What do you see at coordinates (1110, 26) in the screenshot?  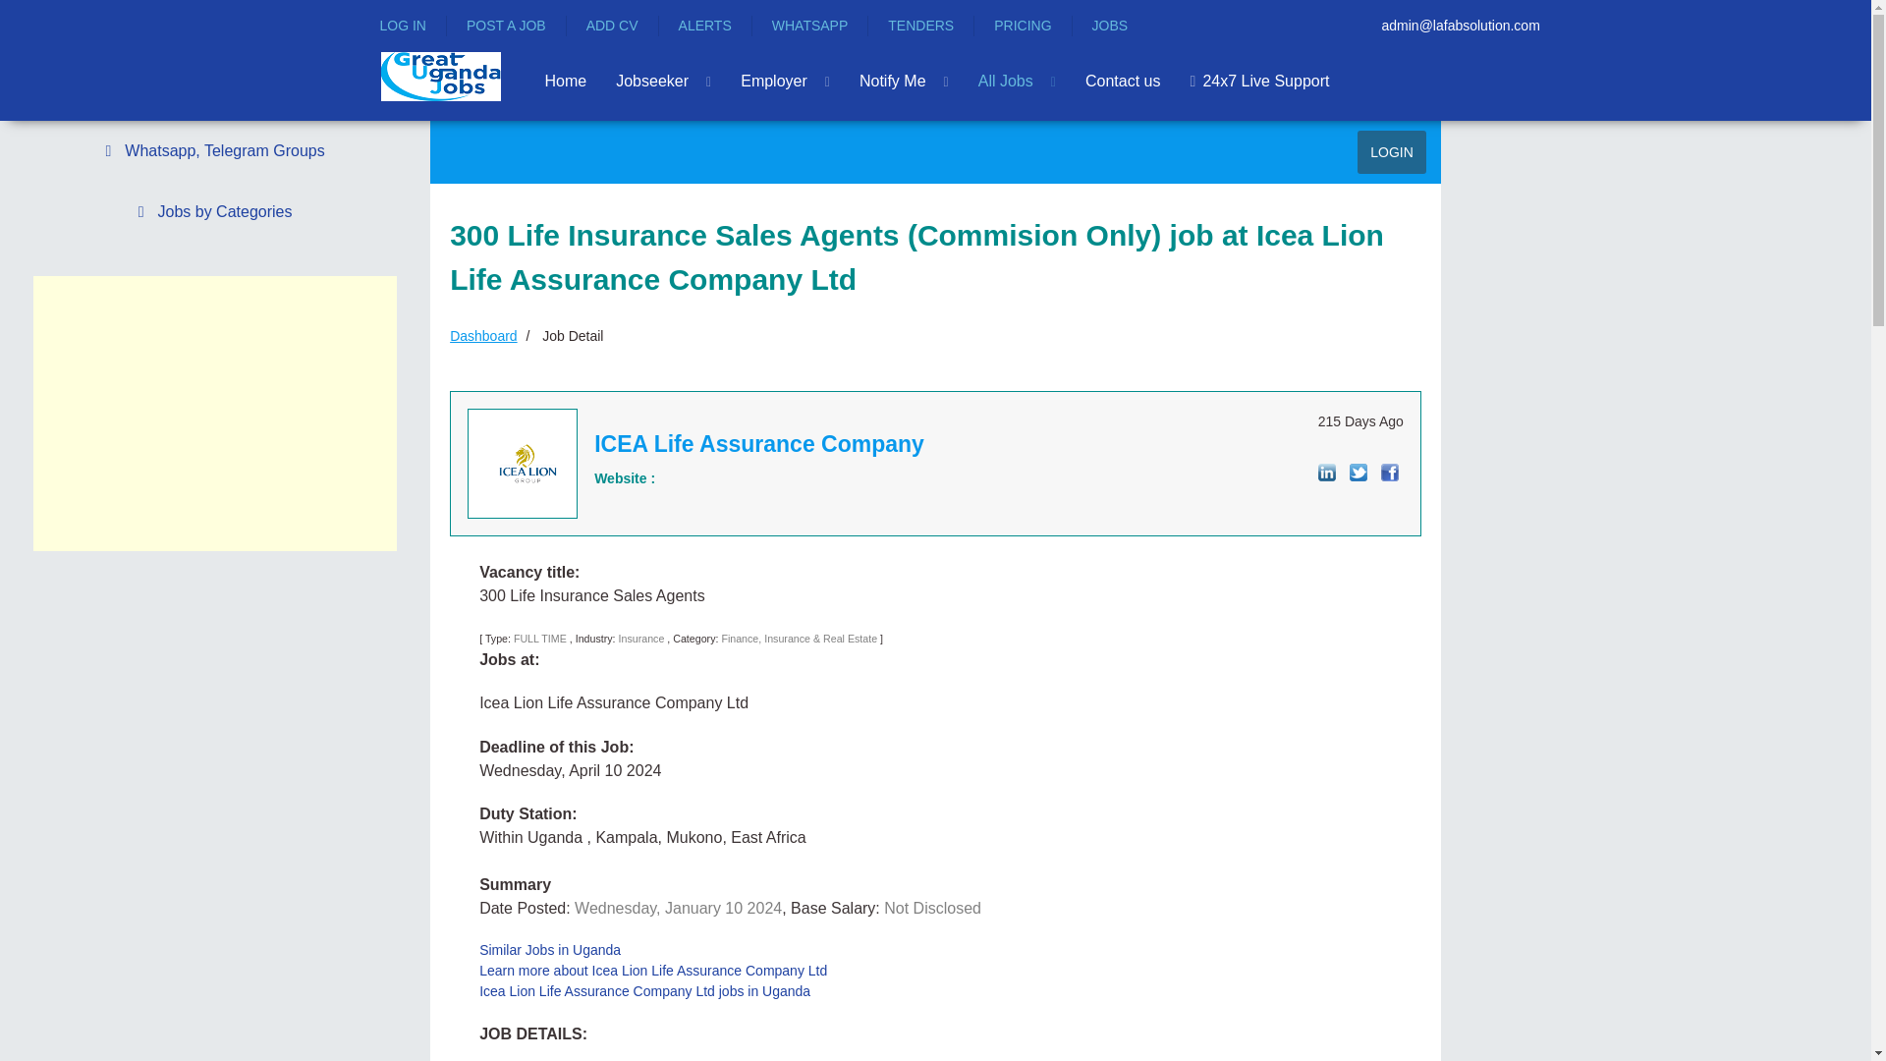 I see `JOBS` at bounding box center [1110, 26].